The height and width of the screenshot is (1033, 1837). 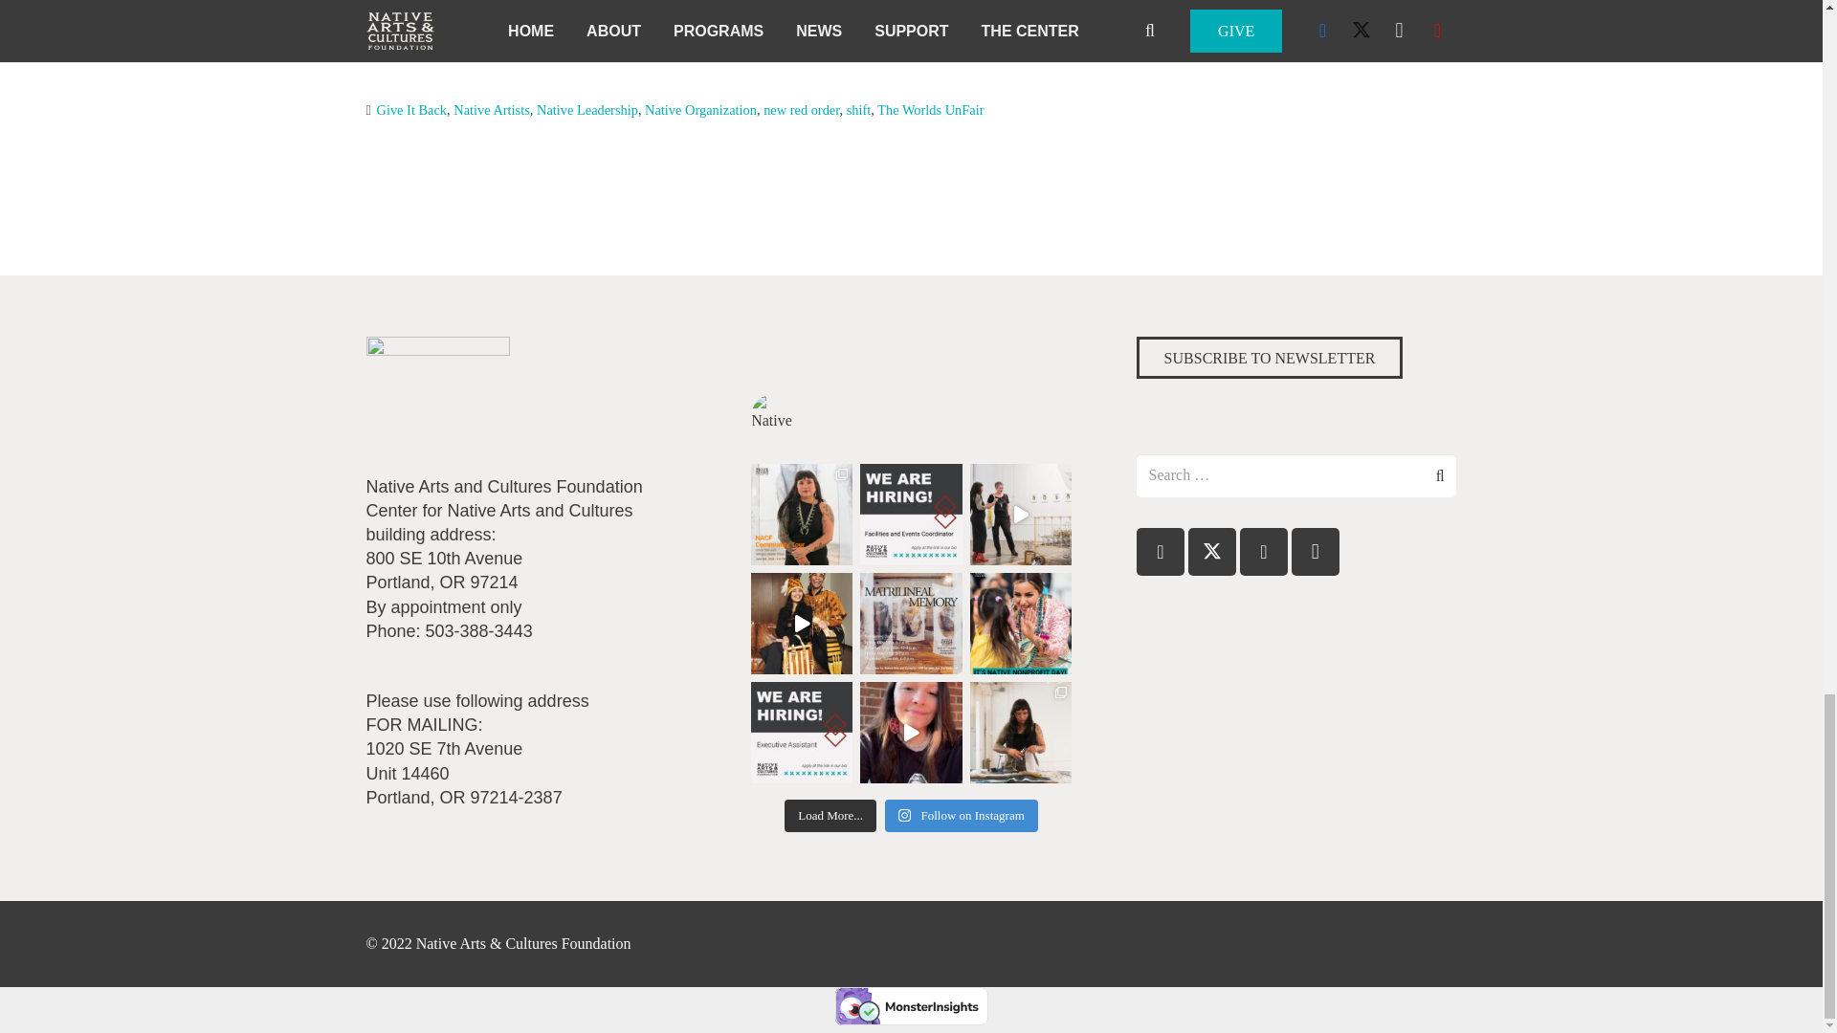 What do you see at coordinates (934, 2) in the screenshot?
I see `Tweet this` at bounding box center [934, 2].